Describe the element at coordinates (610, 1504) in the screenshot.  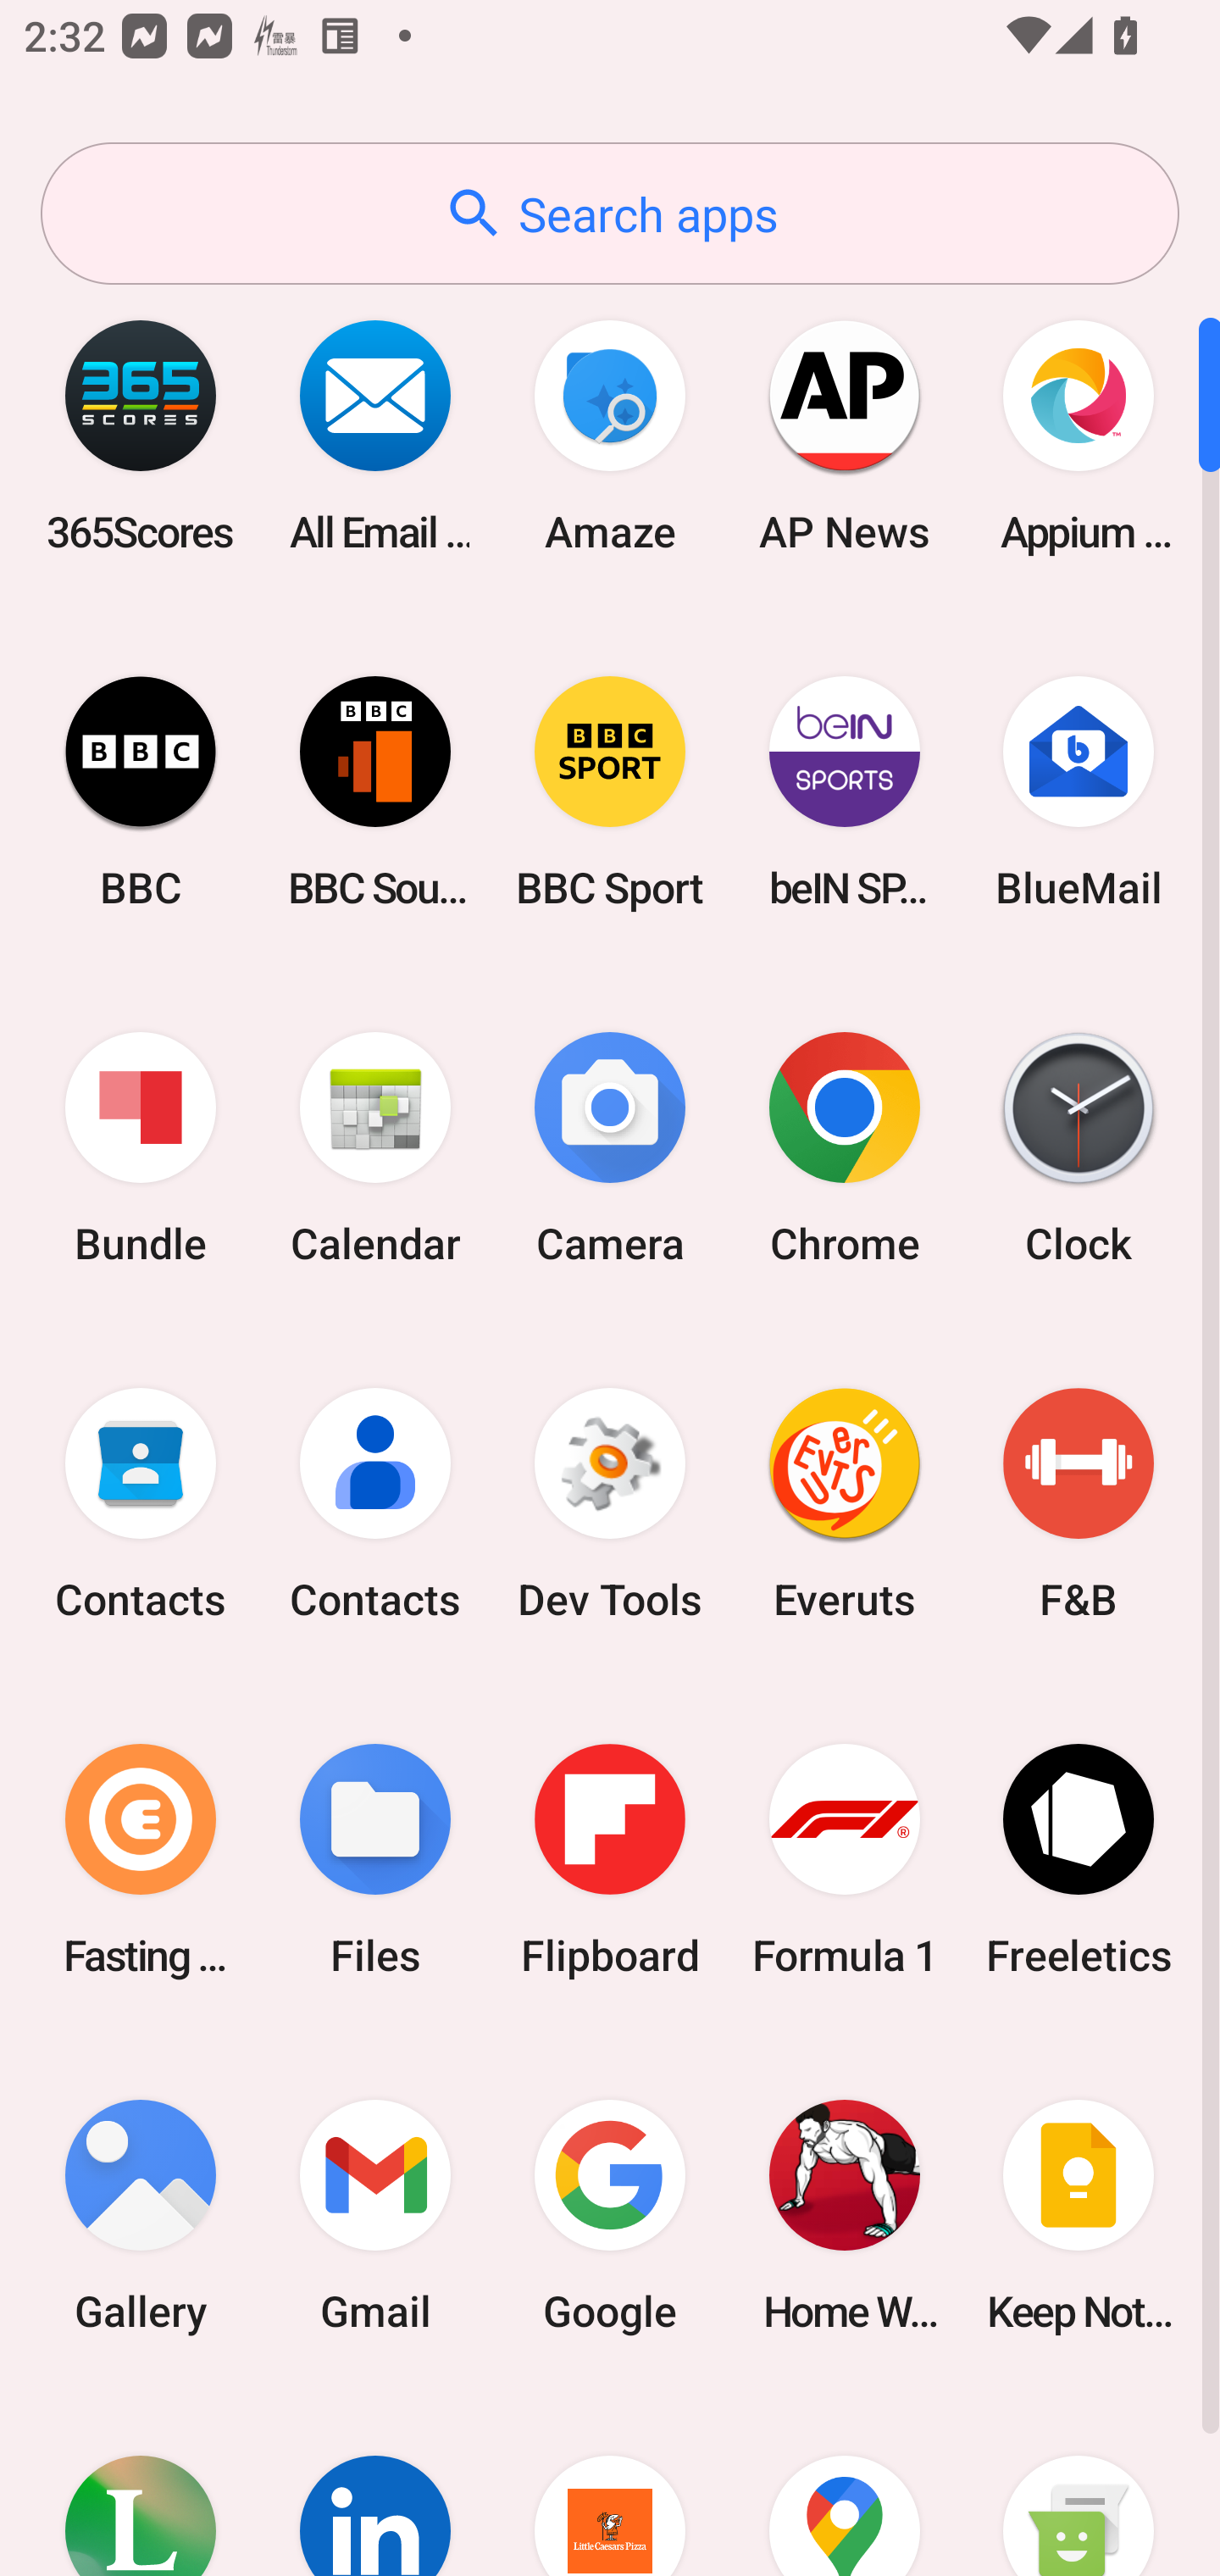
I see `Dev Tools` at that location.